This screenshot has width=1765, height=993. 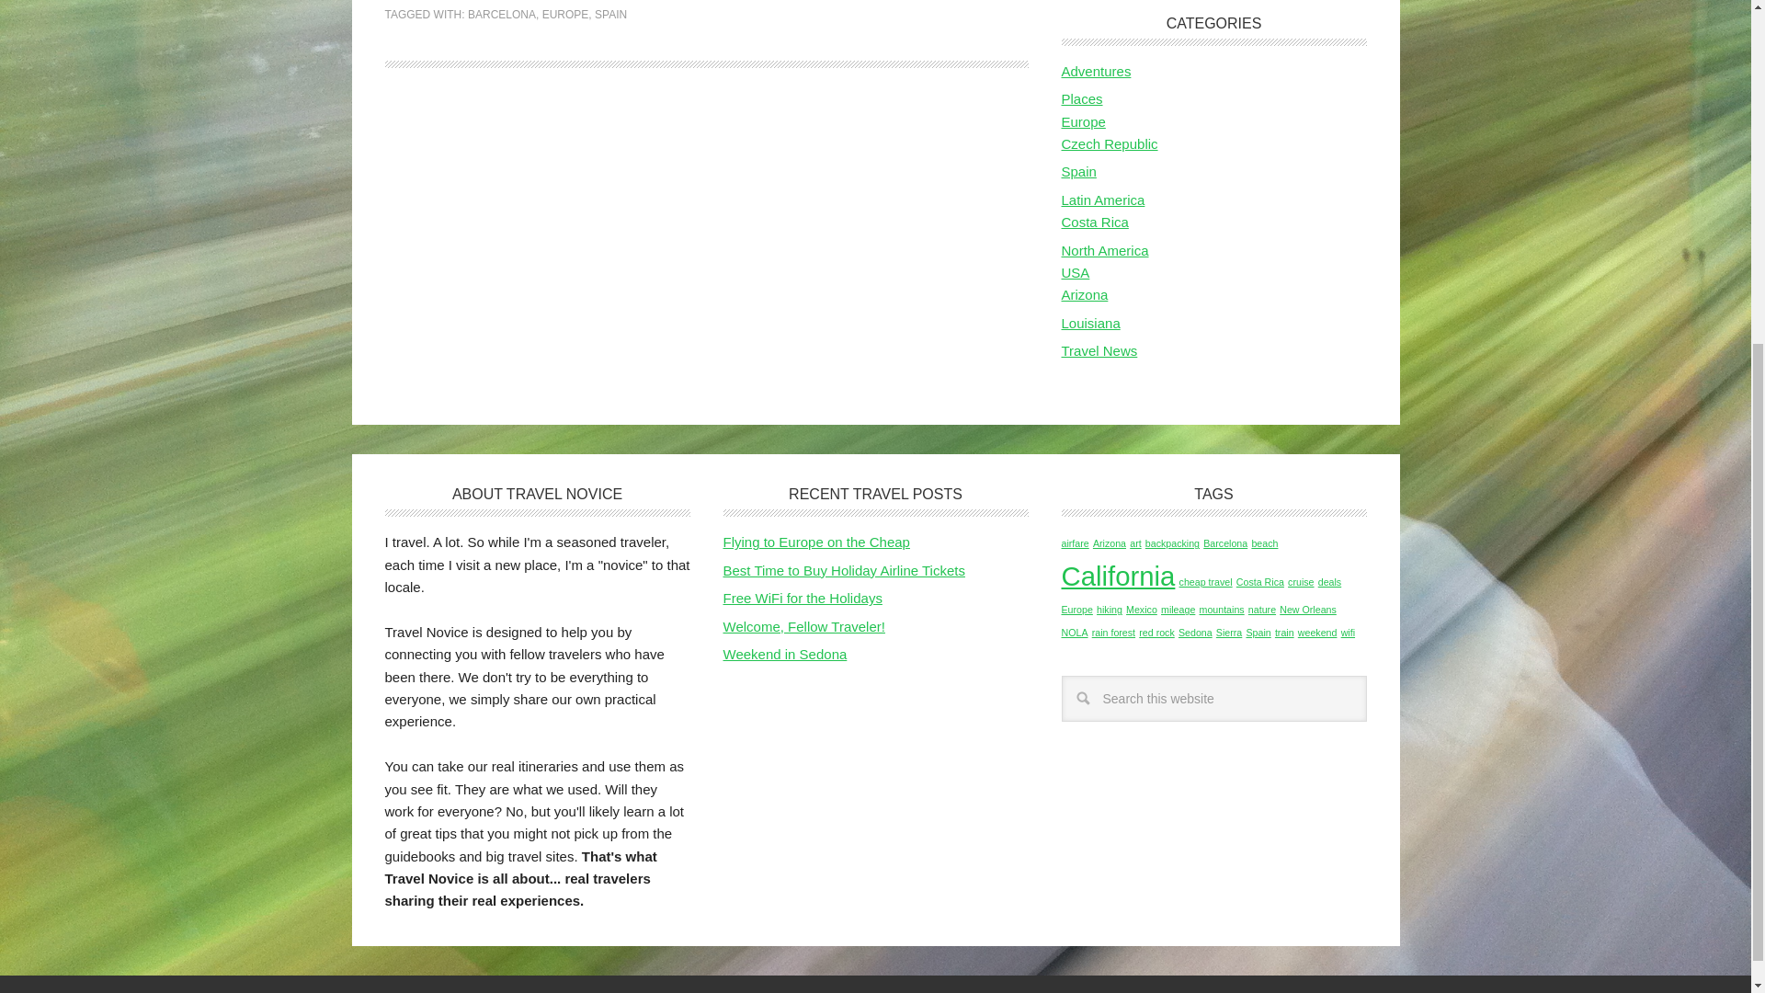 What do you see at coordinates (842, 570) in the screenshot?
I see `Best Time to Buy Holiday Airline Tickets` at bounding box center [842, 570].